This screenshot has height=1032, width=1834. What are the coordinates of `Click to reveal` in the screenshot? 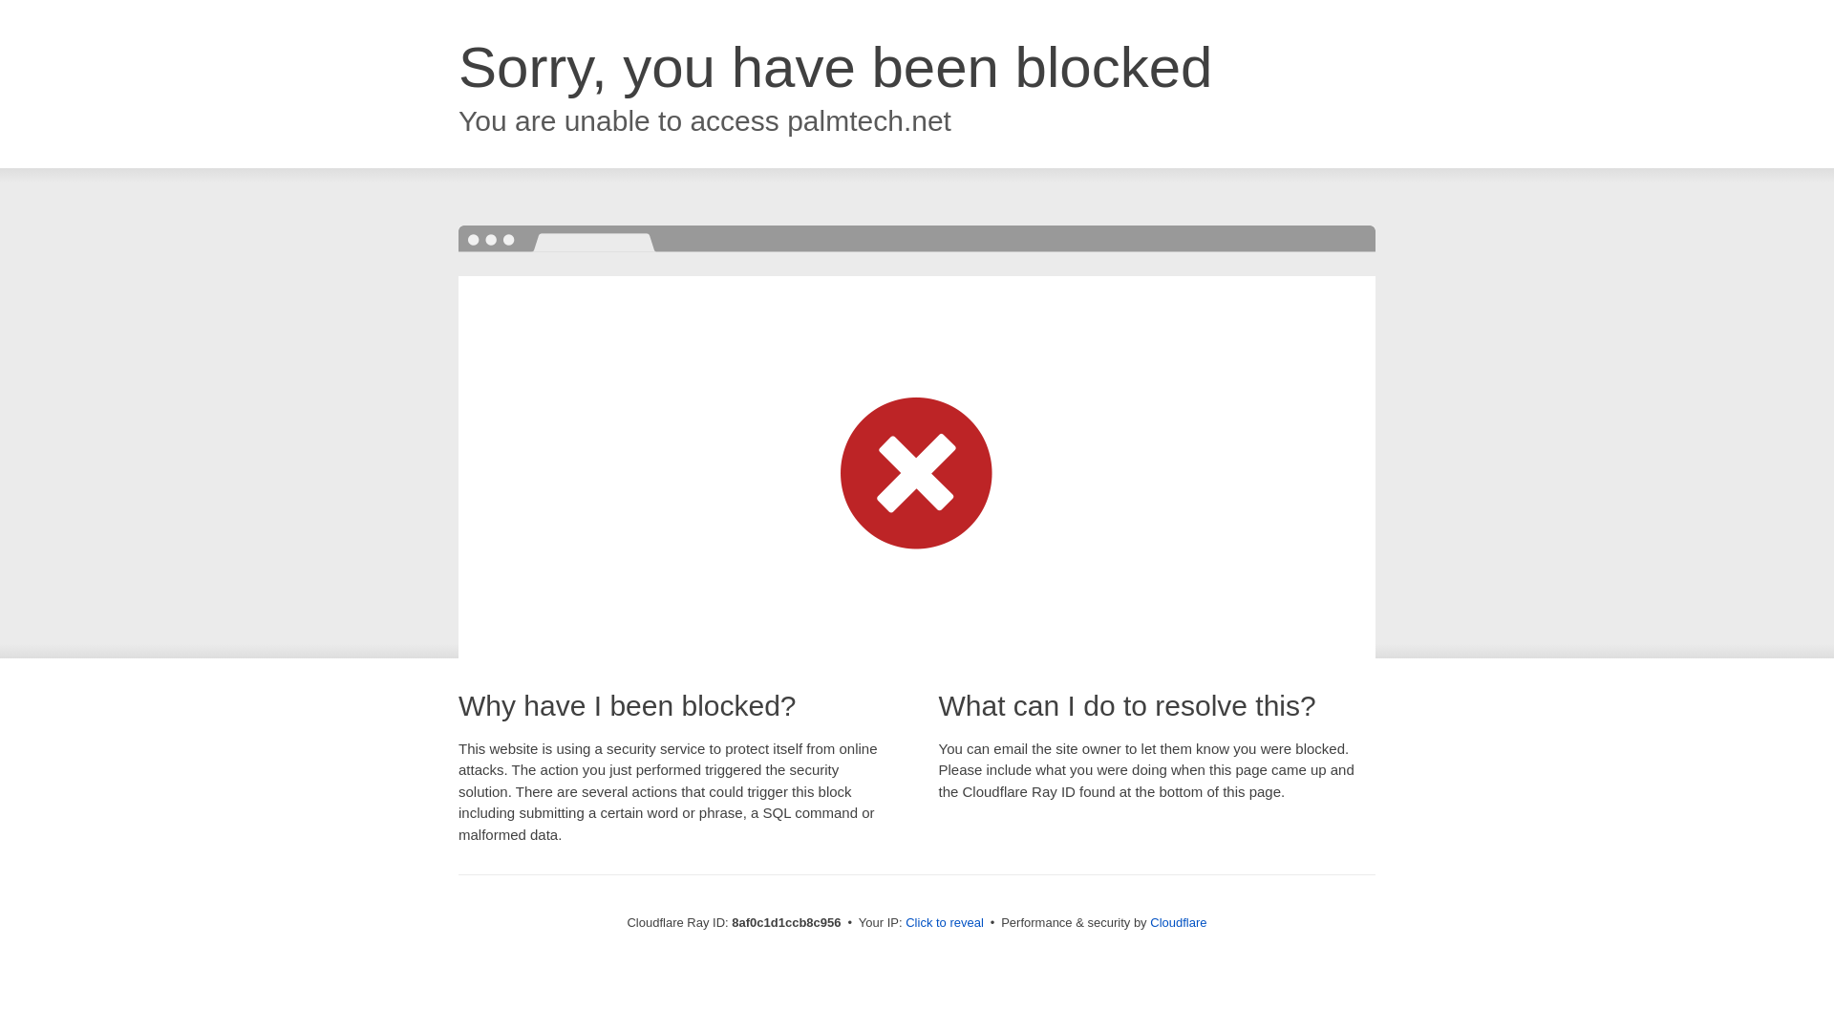 It's located at (944, 923).